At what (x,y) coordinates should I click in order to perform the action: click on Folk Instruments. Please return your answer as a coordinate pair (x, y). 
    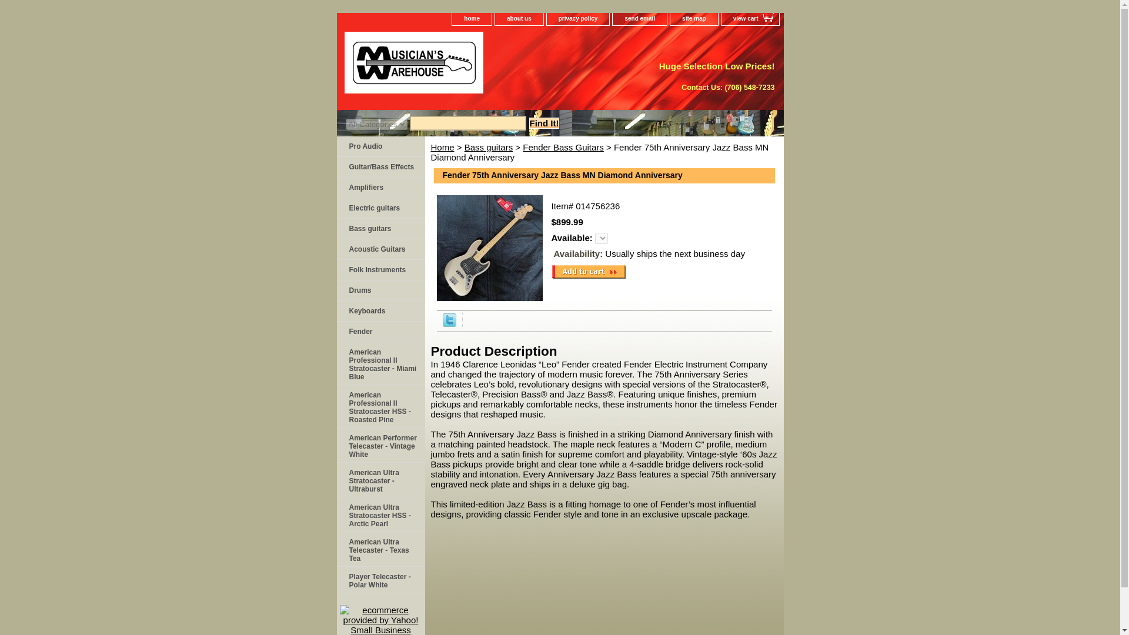
    Looking at the image, I should click on (380, 270).